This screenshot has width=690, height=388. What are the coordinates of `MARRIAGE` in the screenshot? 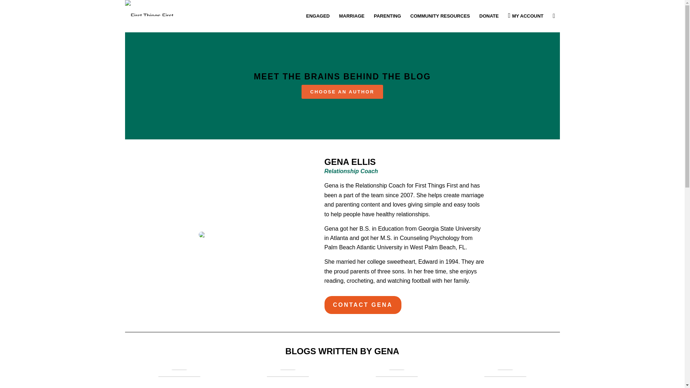 It's located at (351, 16).